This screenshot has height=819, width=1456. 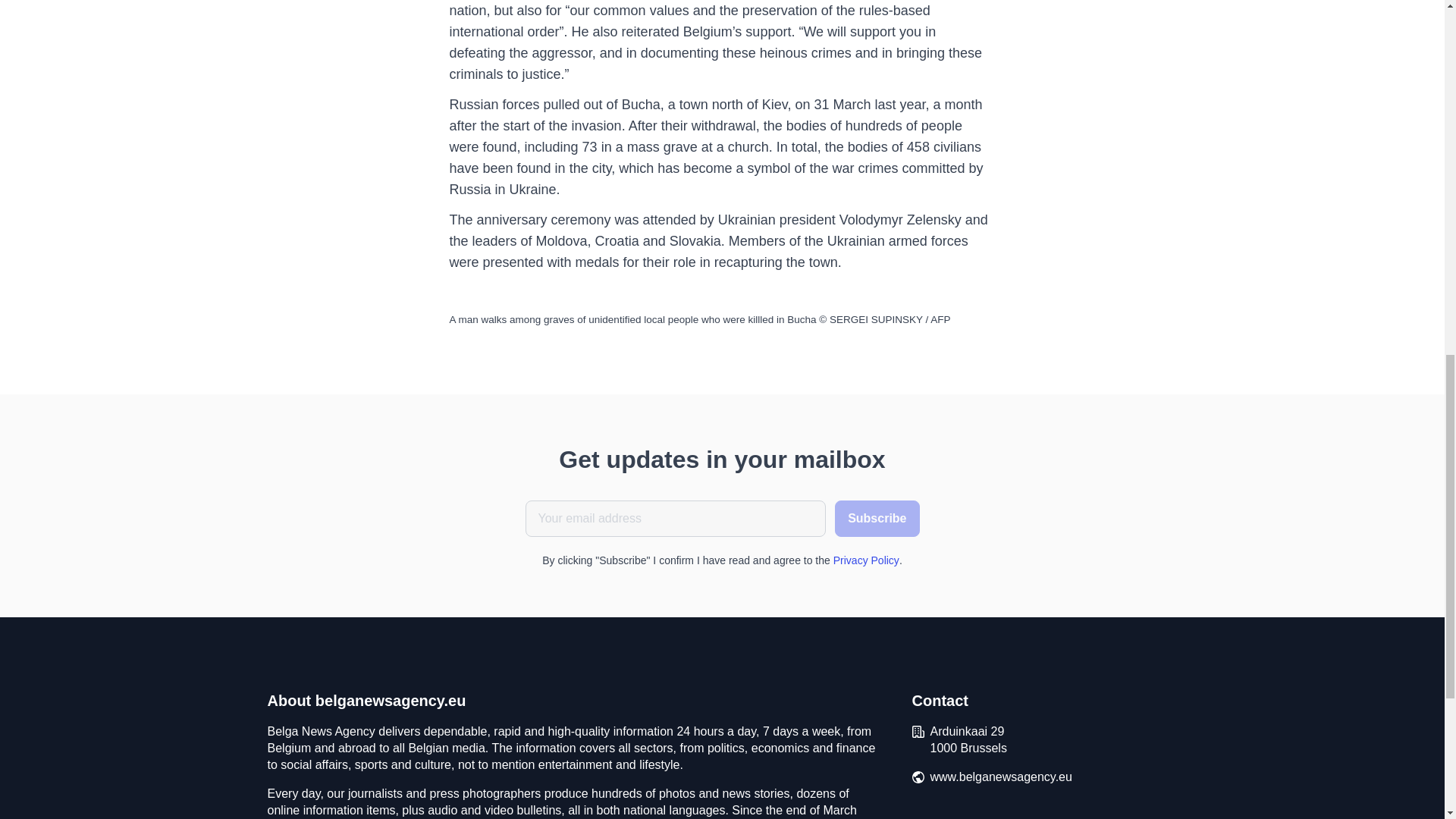 What do you see at coordinates (877, 519) in the screenshot?
I see `Subscribe` at bounding box center [877, 519].